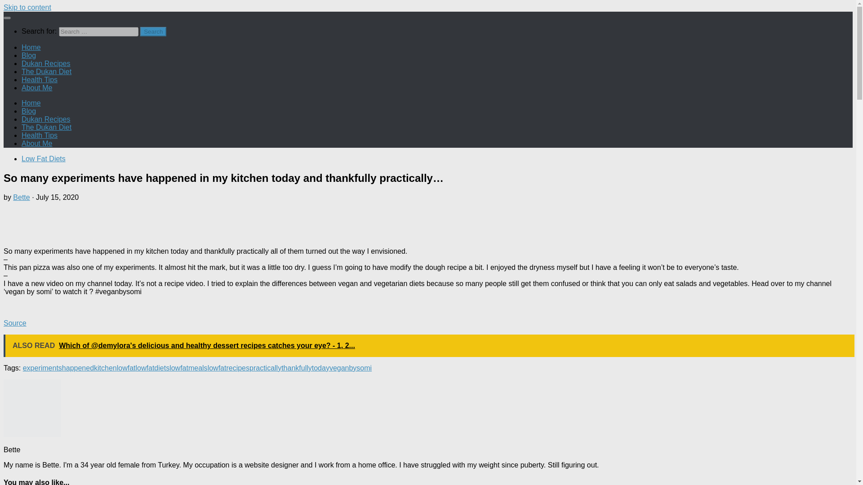  Describe the element at coordinates (47, 127) in the screenshot. I see `The Dukan Diet` at that location.